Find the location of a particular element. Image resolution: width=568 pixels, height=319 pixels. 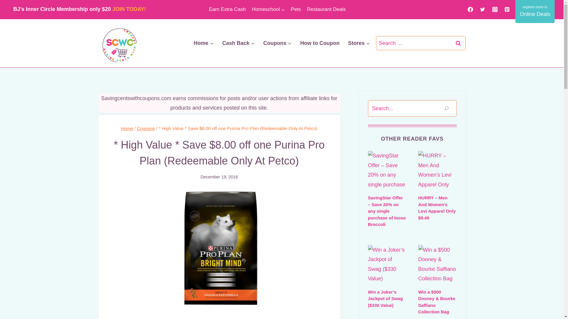

Cash Back is located at coordinates (238, 43).